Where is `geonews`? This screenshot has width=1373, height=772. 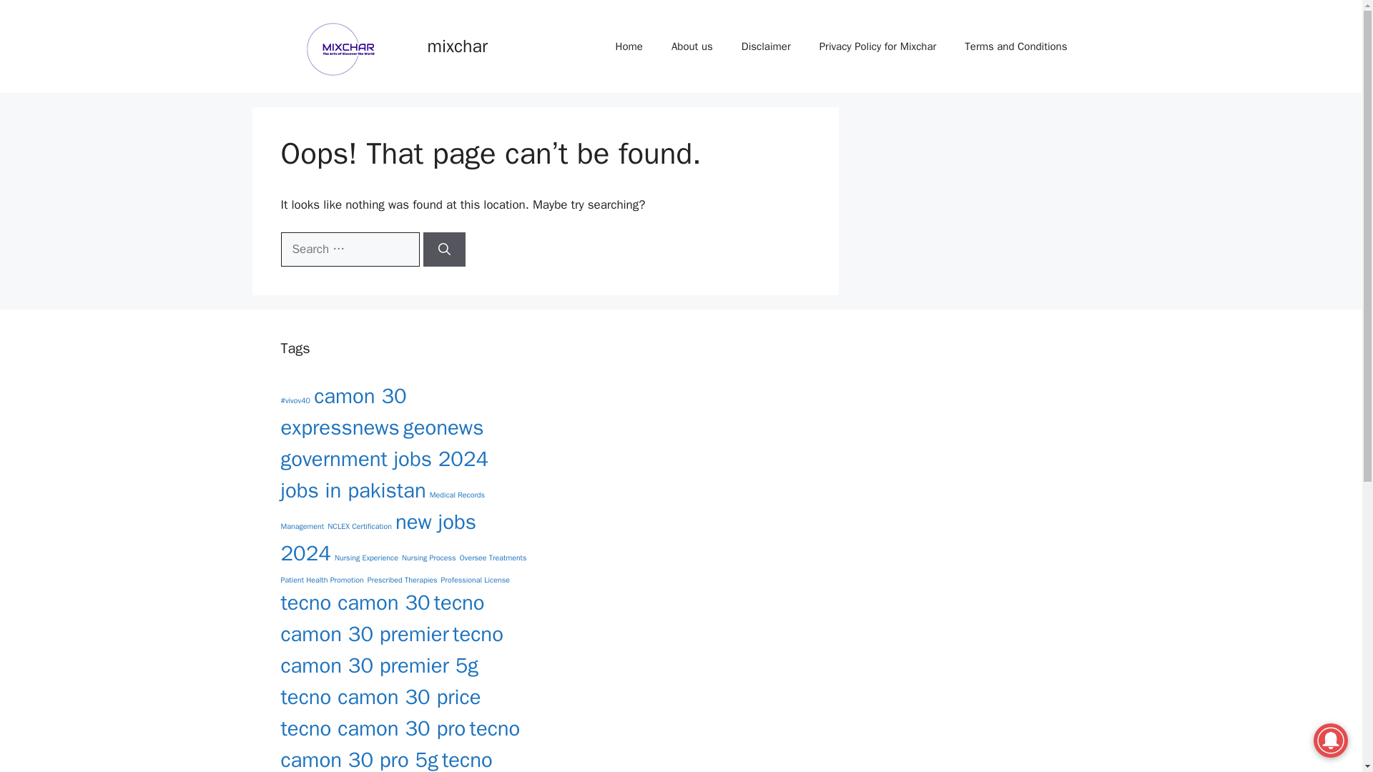 geonews is located at coordinates (443, 427).